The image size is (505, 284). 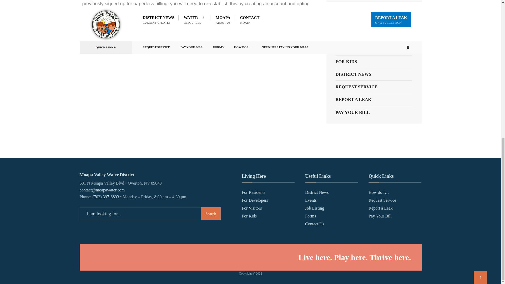 What do you see at coordinates (374, 62) in the screenshot?
I see `FOR KIDS` at bounding box center [374, 62].